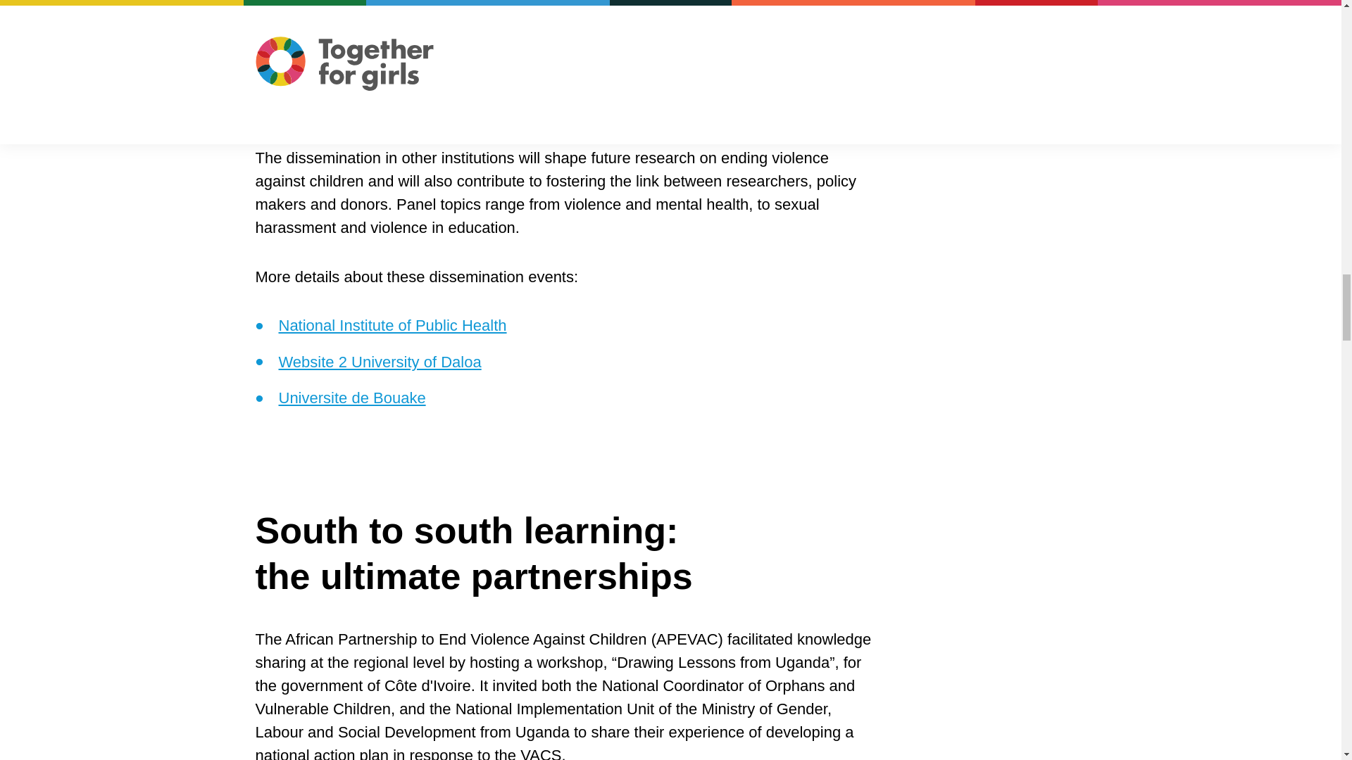 Image resolution: width=1352 pixels, height=760 pixels. What do you see at coordinates (393, 325) in the screenshot?
I see `National Institute of Public Health` at bounding box center [393, 325].